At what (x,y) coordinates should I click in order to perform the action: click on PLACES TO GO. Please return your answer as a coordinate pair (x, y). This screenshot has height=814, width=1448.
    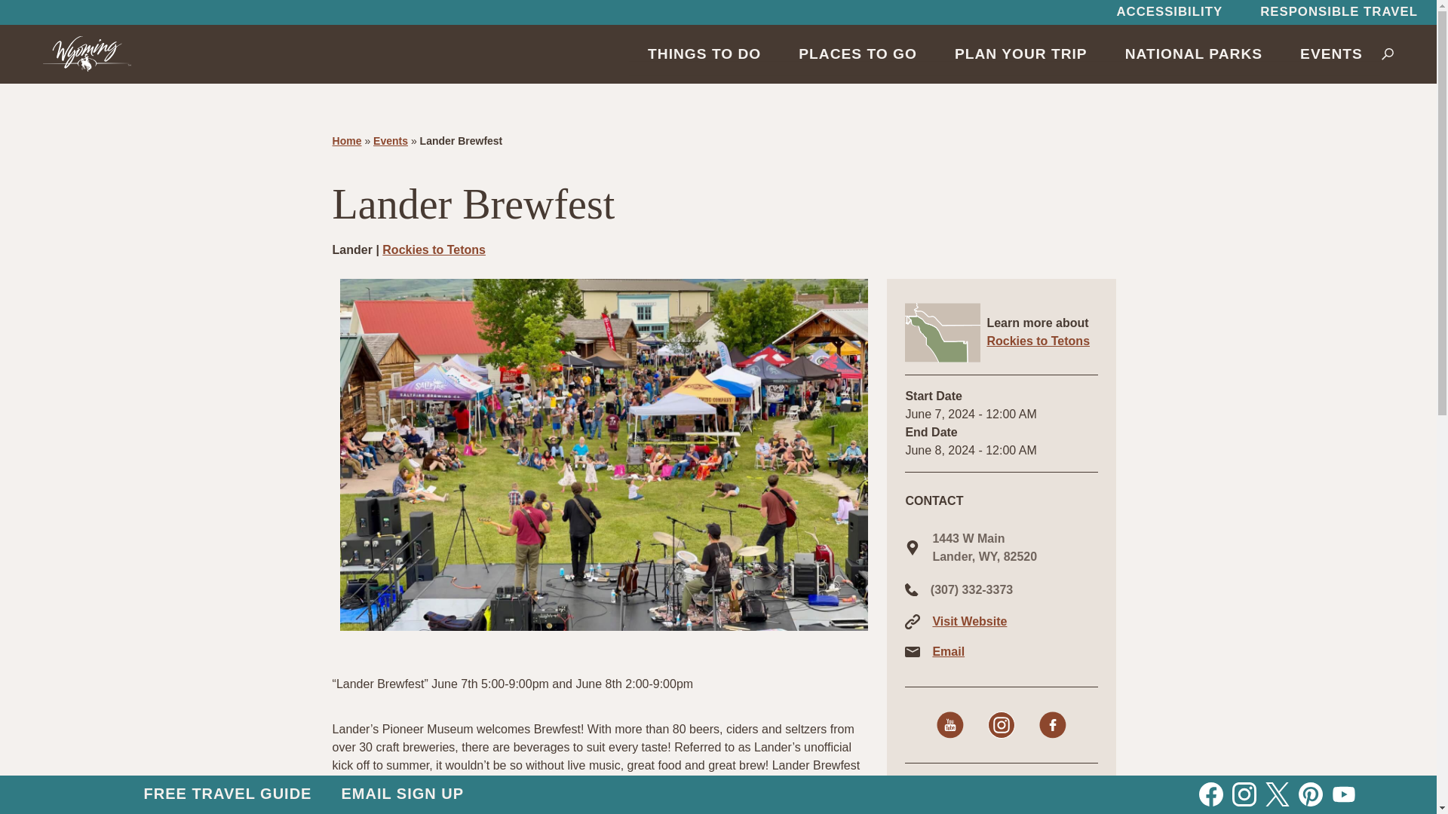
    Looking at the image, I should click on (857, 54).